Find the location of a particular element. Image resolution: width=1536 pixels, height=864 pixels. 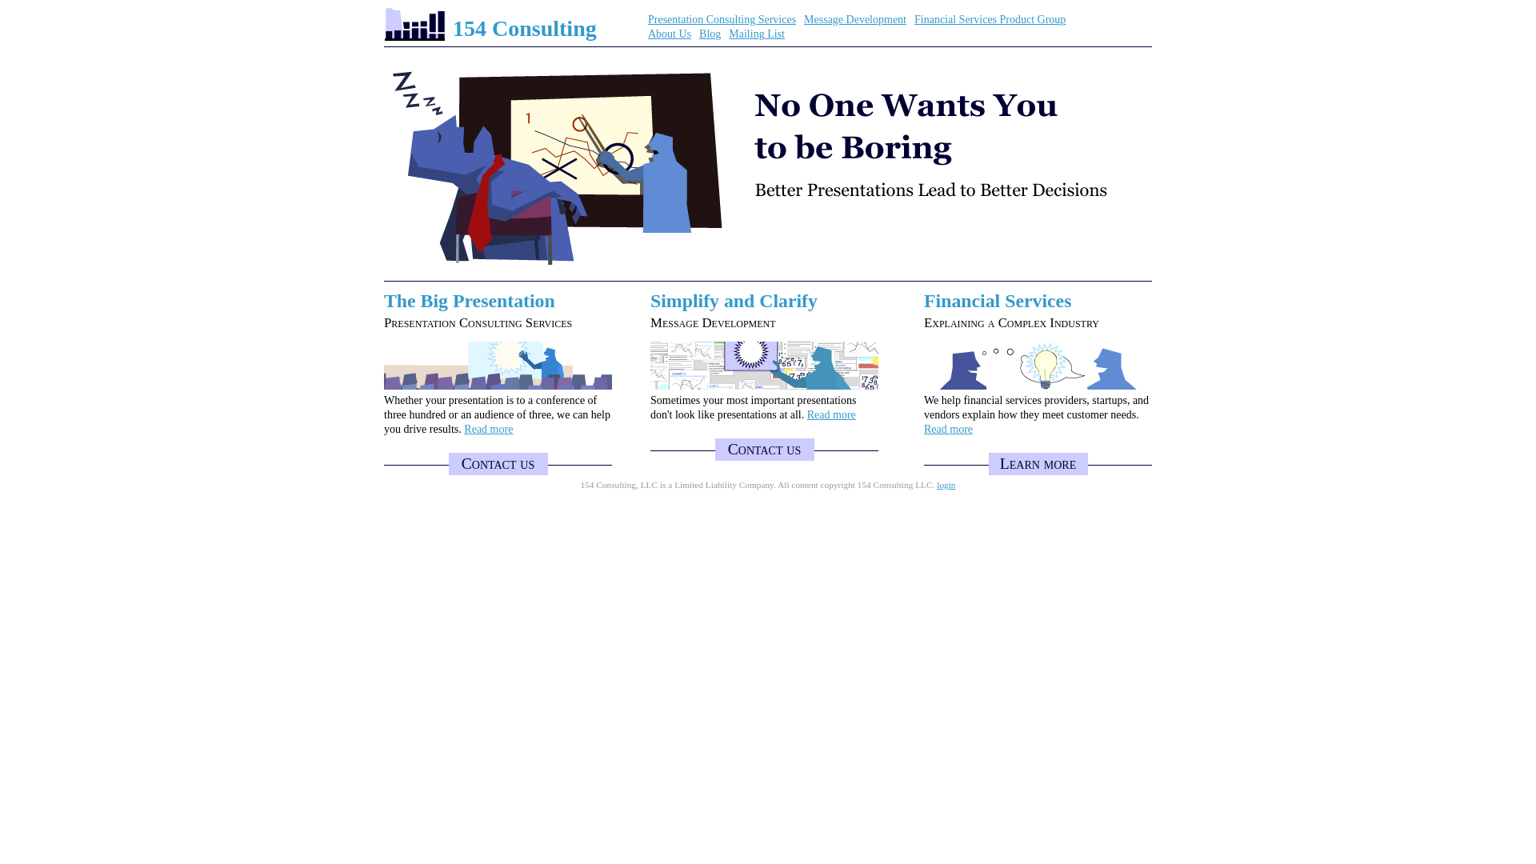

Message Development is located at coordinates (855, 19).